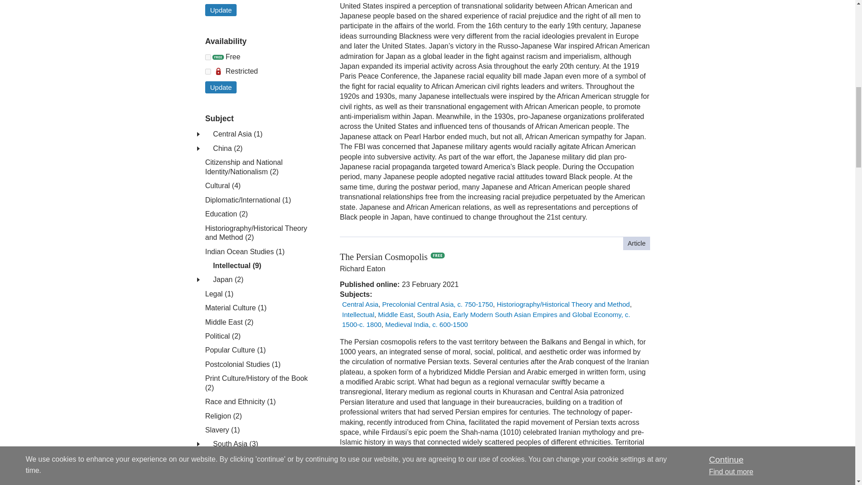 The height and width of the screenshot is (485, 862). Describe the element at coordinates (208, 57) in the screenshot. I see `free` at that location.